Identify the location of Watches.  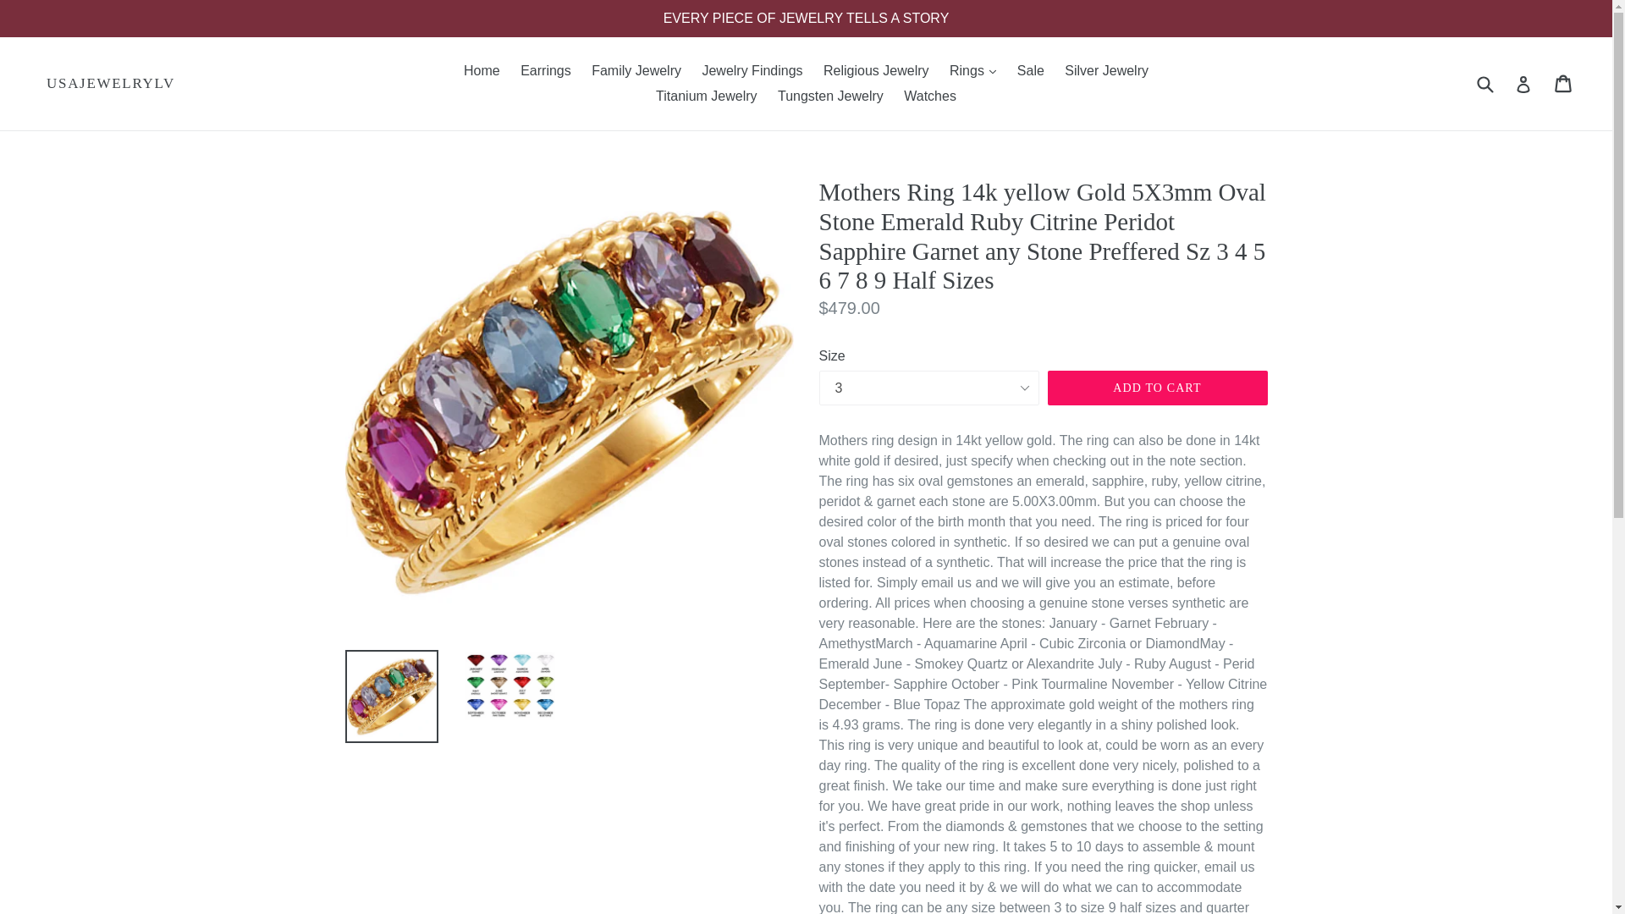
(929, 96).